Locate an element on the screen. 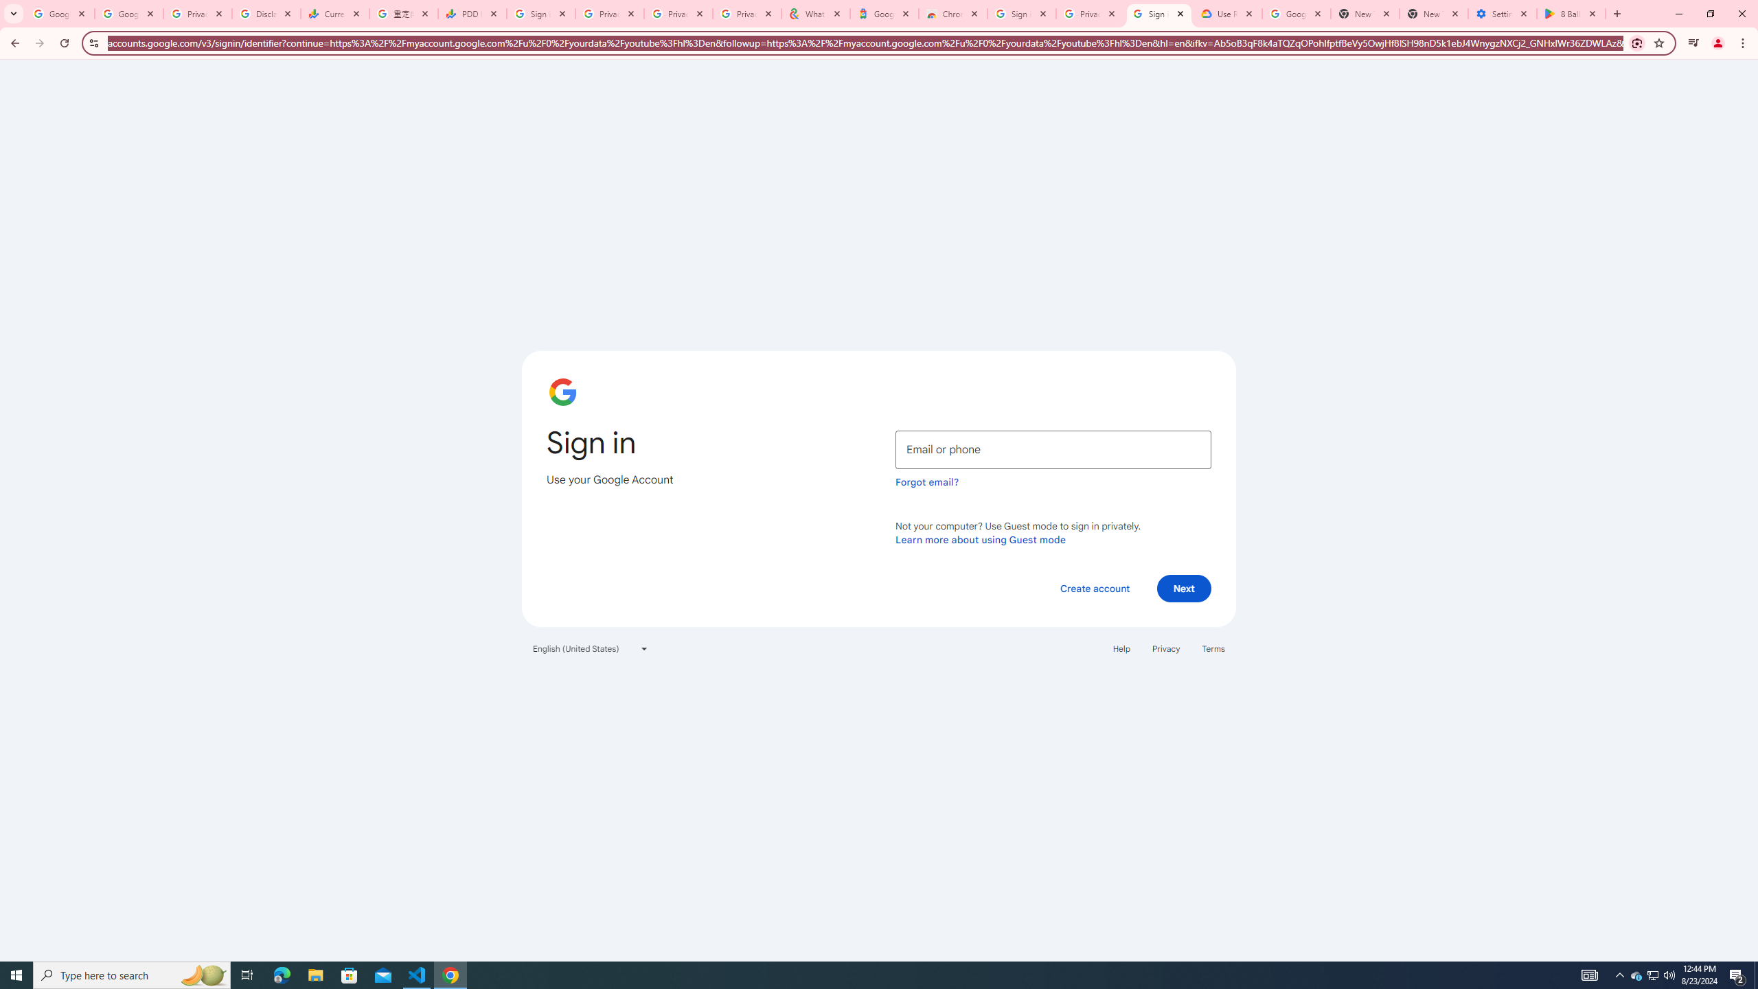  Email or phone is located at coordinates (1053, 449).